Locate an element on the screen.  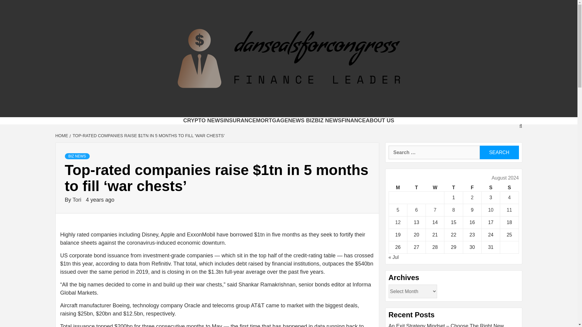
Tori is located at coordinates (77, 200).